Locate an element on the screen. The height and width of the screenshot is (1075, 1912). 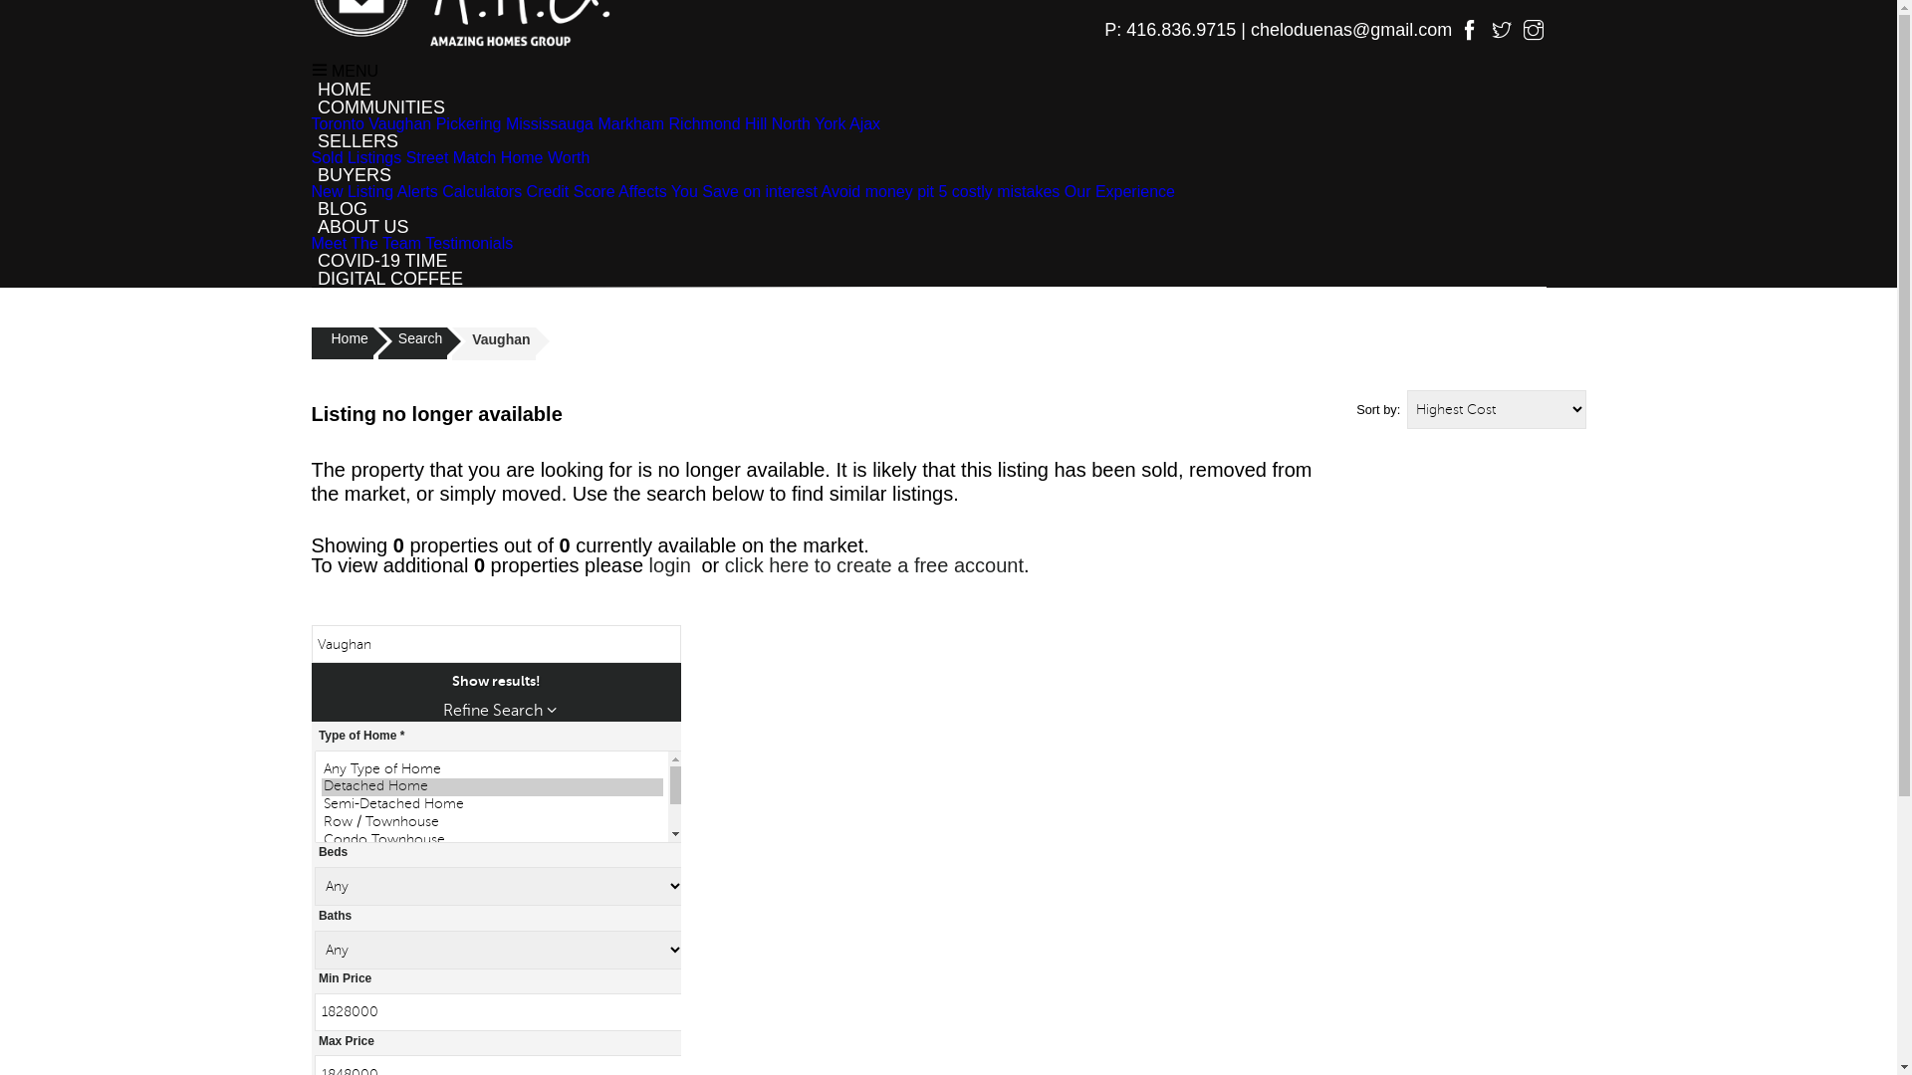
BLOG is located at coordinates (343, 209).